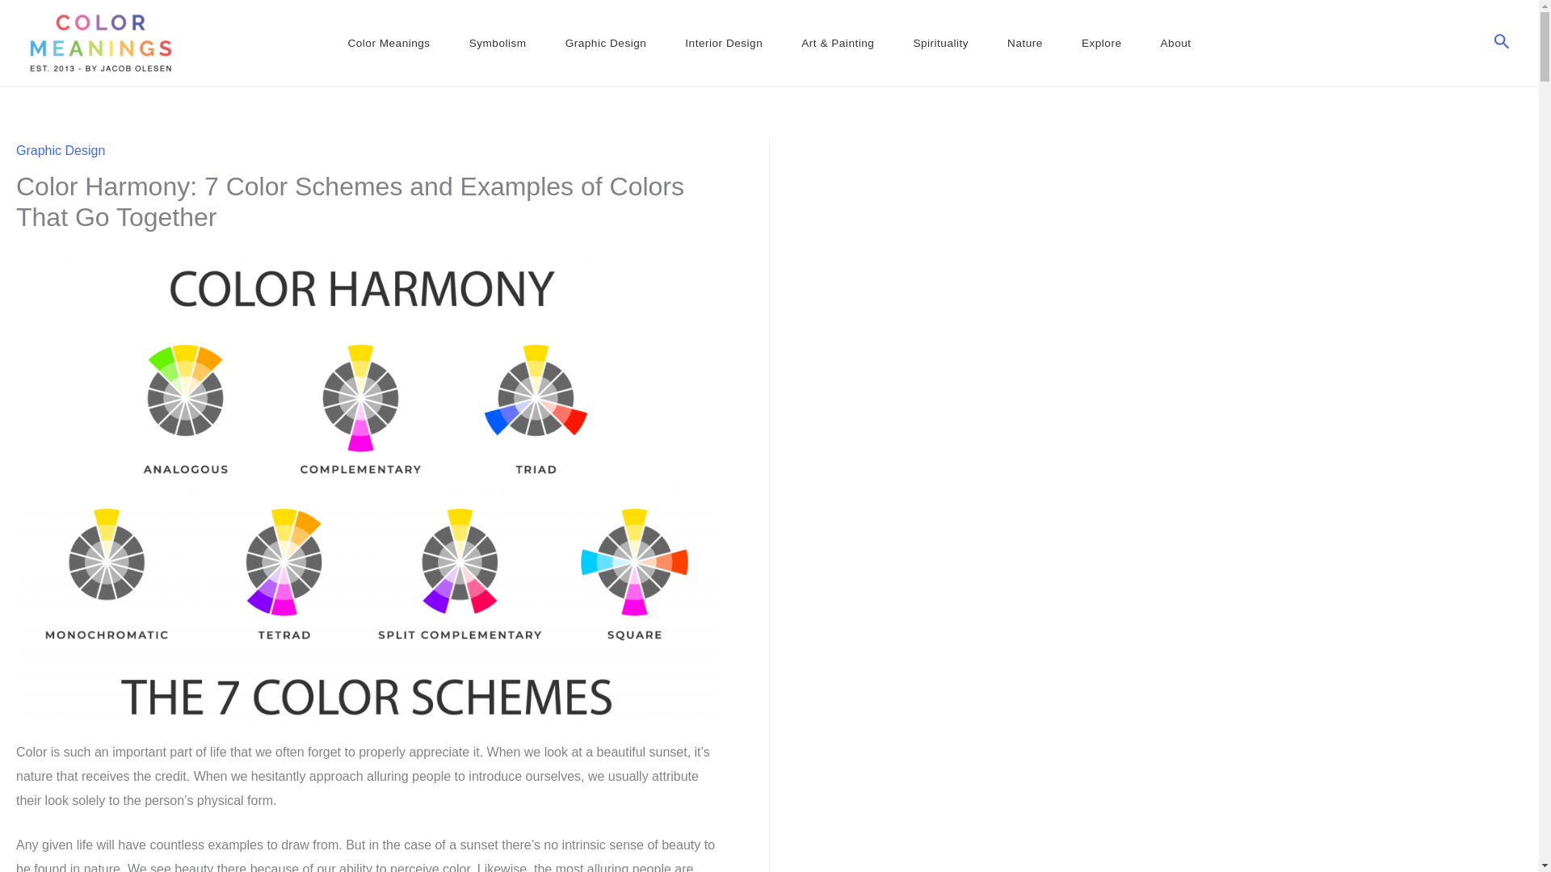 The width and height of the screenshot is (1551, 872). Describe the element at coordinates (1102, 42) in the screenshot. I see `Explore` at that location.